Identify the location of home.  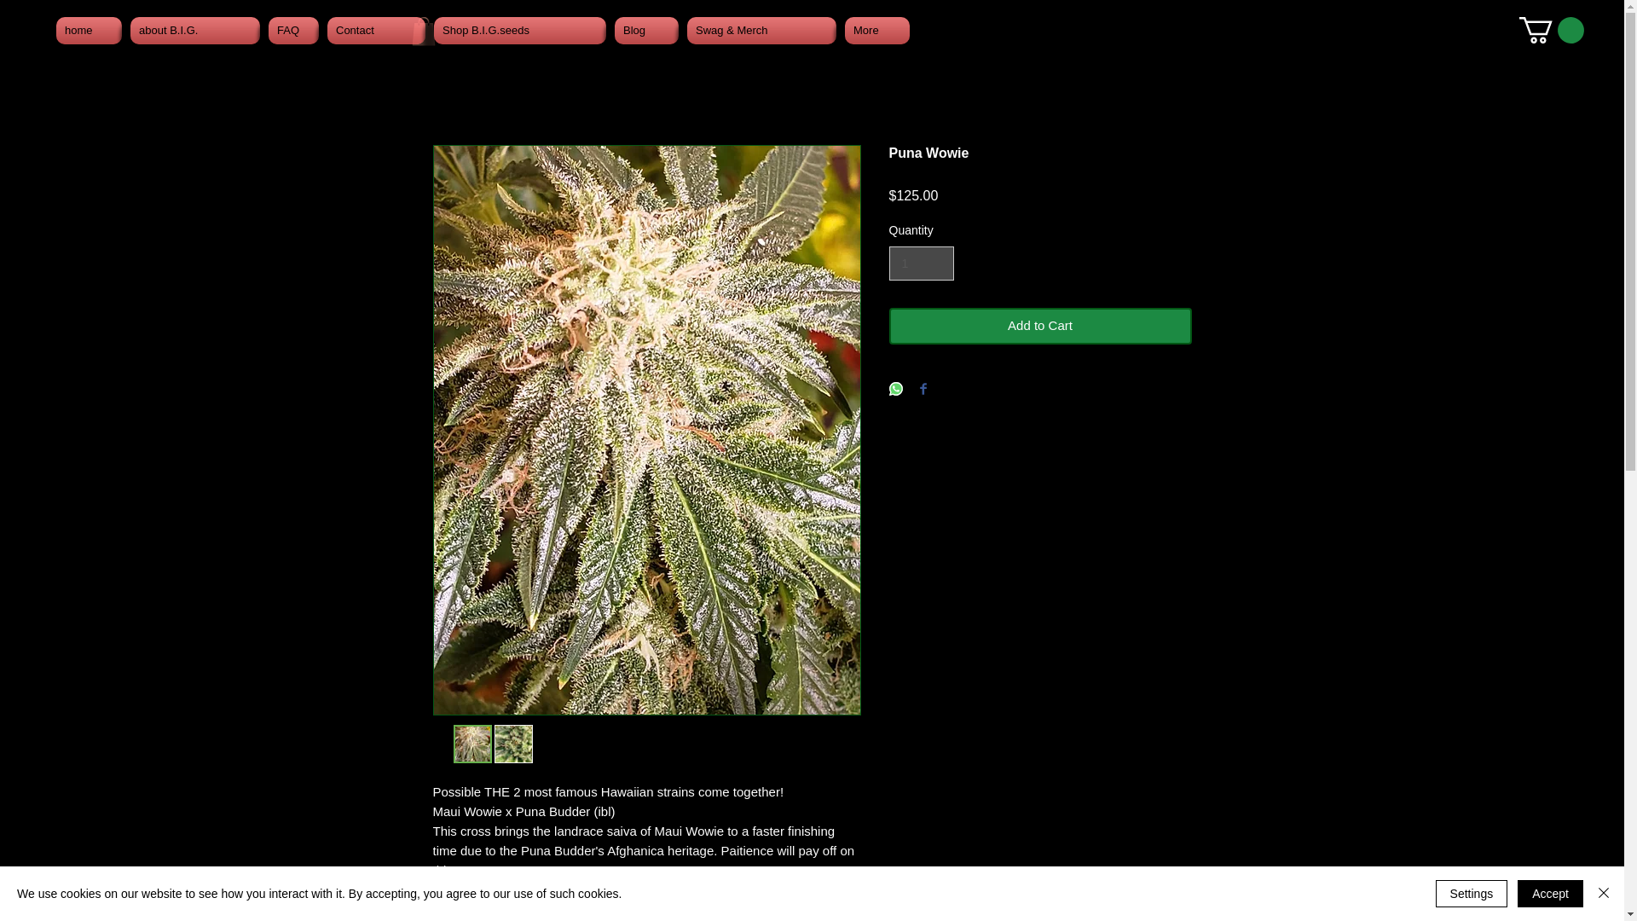
(90, 31).